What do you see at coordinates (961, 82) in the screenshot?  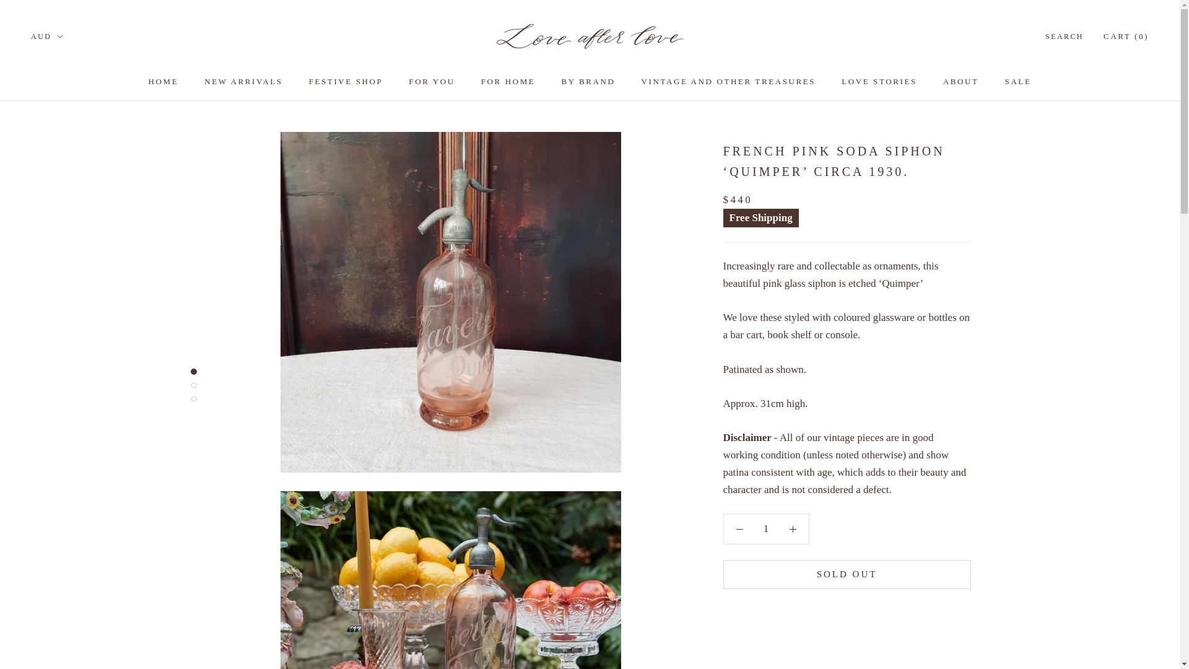 I see `ABOUT
ABOUT` at bounding box center [961, 82].